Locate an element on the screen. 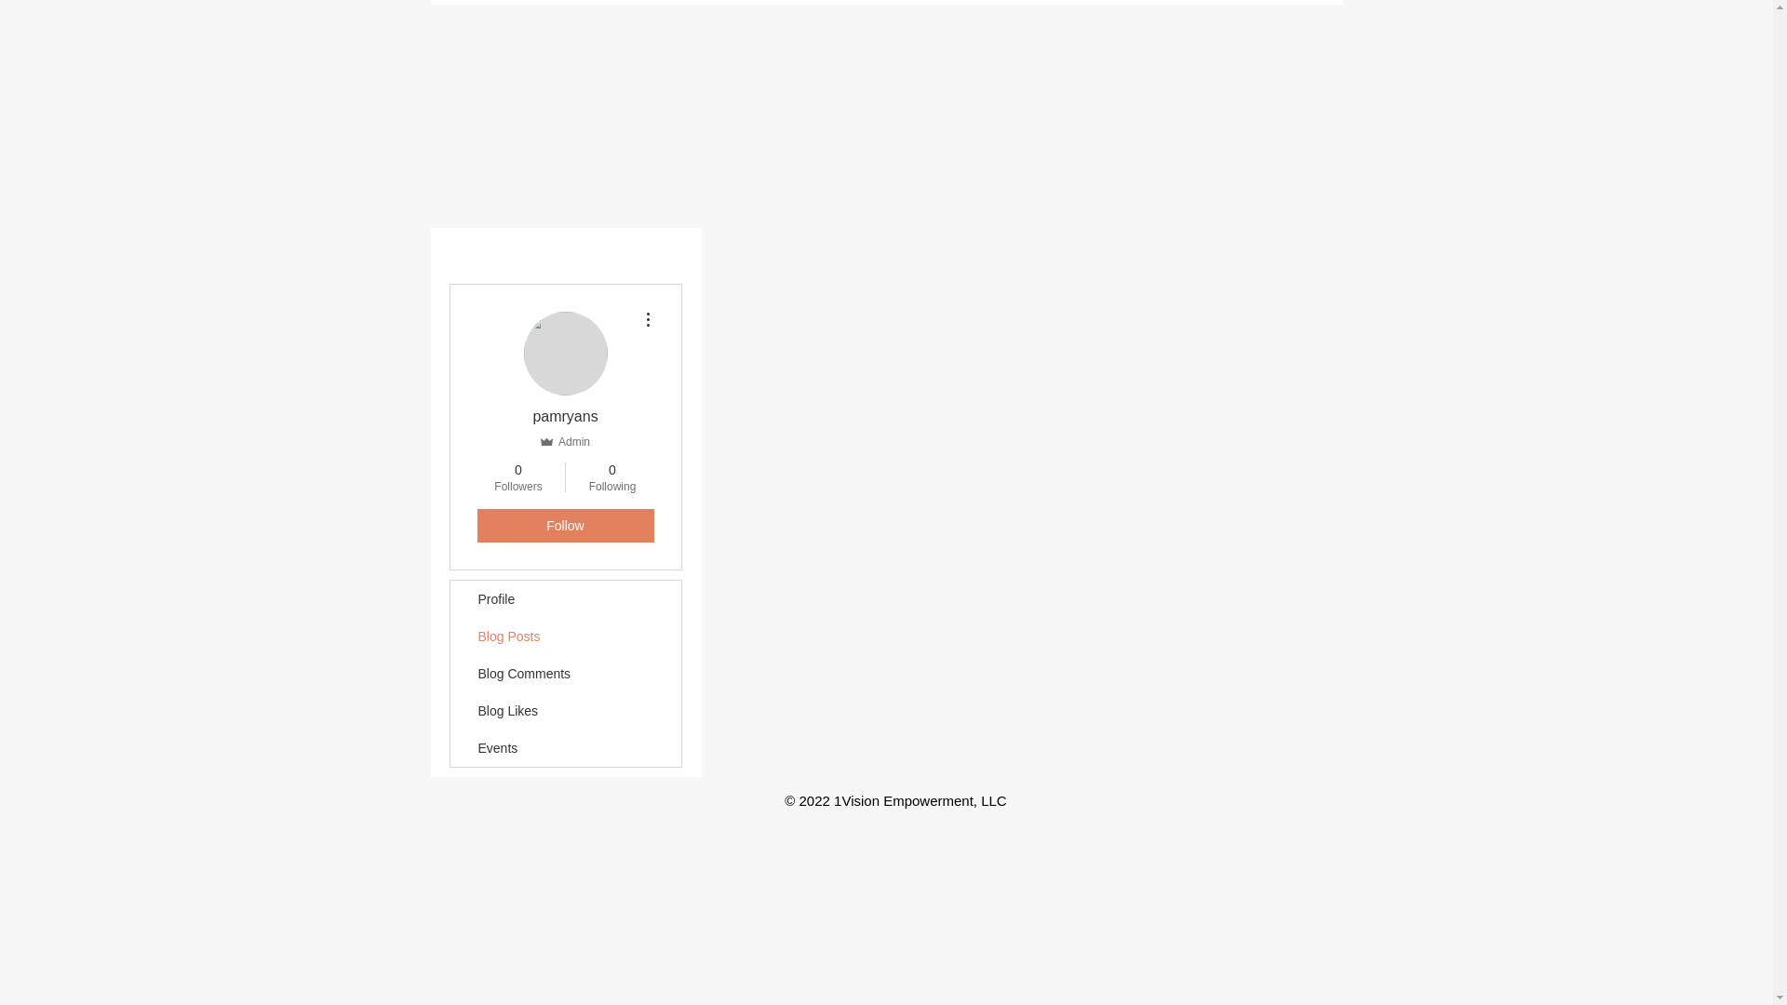  Blog Likes is located at coordinates (566, 711).